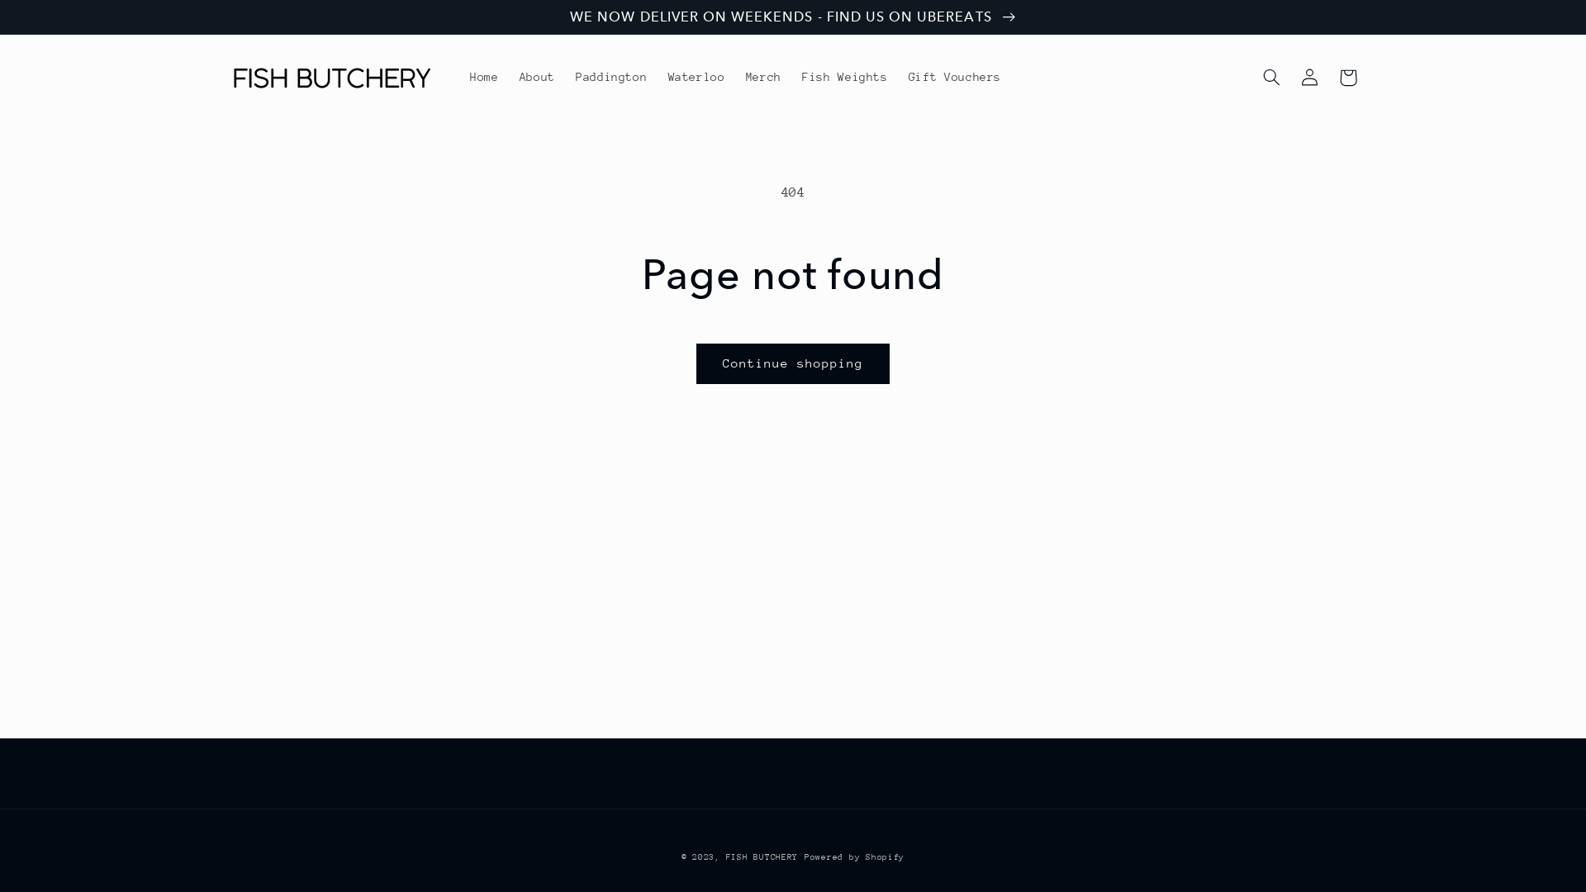 Image resolution: width=1586 pixels, height=892 pixels. Describe the element at coordinates (1310, 78) in the screenshot. I see `Log in` at that location.